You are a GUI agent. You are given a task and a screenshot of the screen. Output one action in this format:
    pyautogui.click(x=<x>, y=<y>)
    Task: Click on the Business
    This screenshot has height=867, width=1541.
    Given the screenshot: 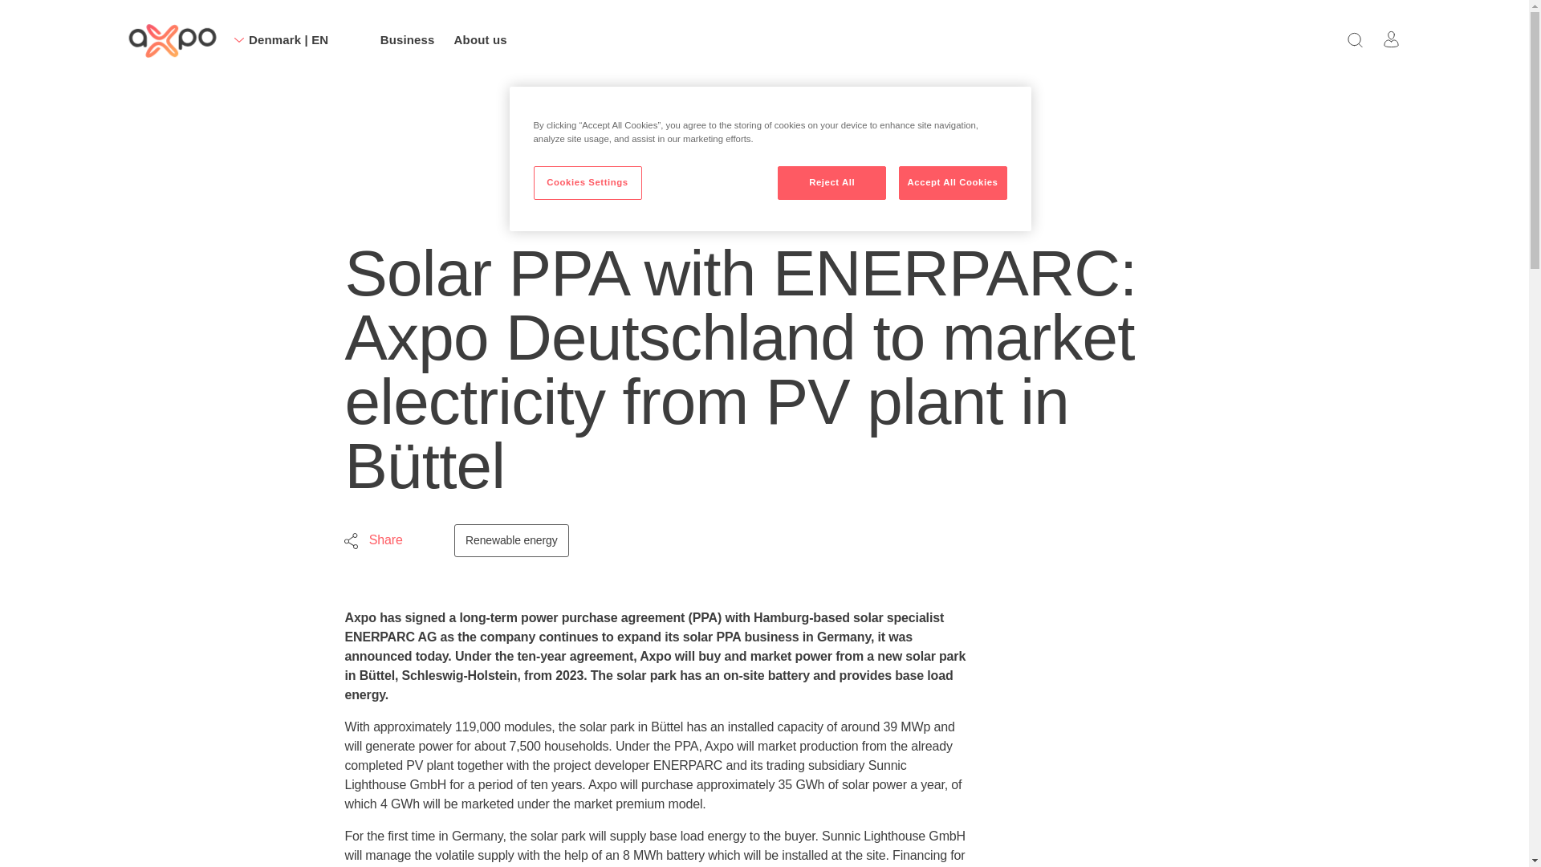 What is the action you would take?
    pyautogui.click(x=408, y=40)
    